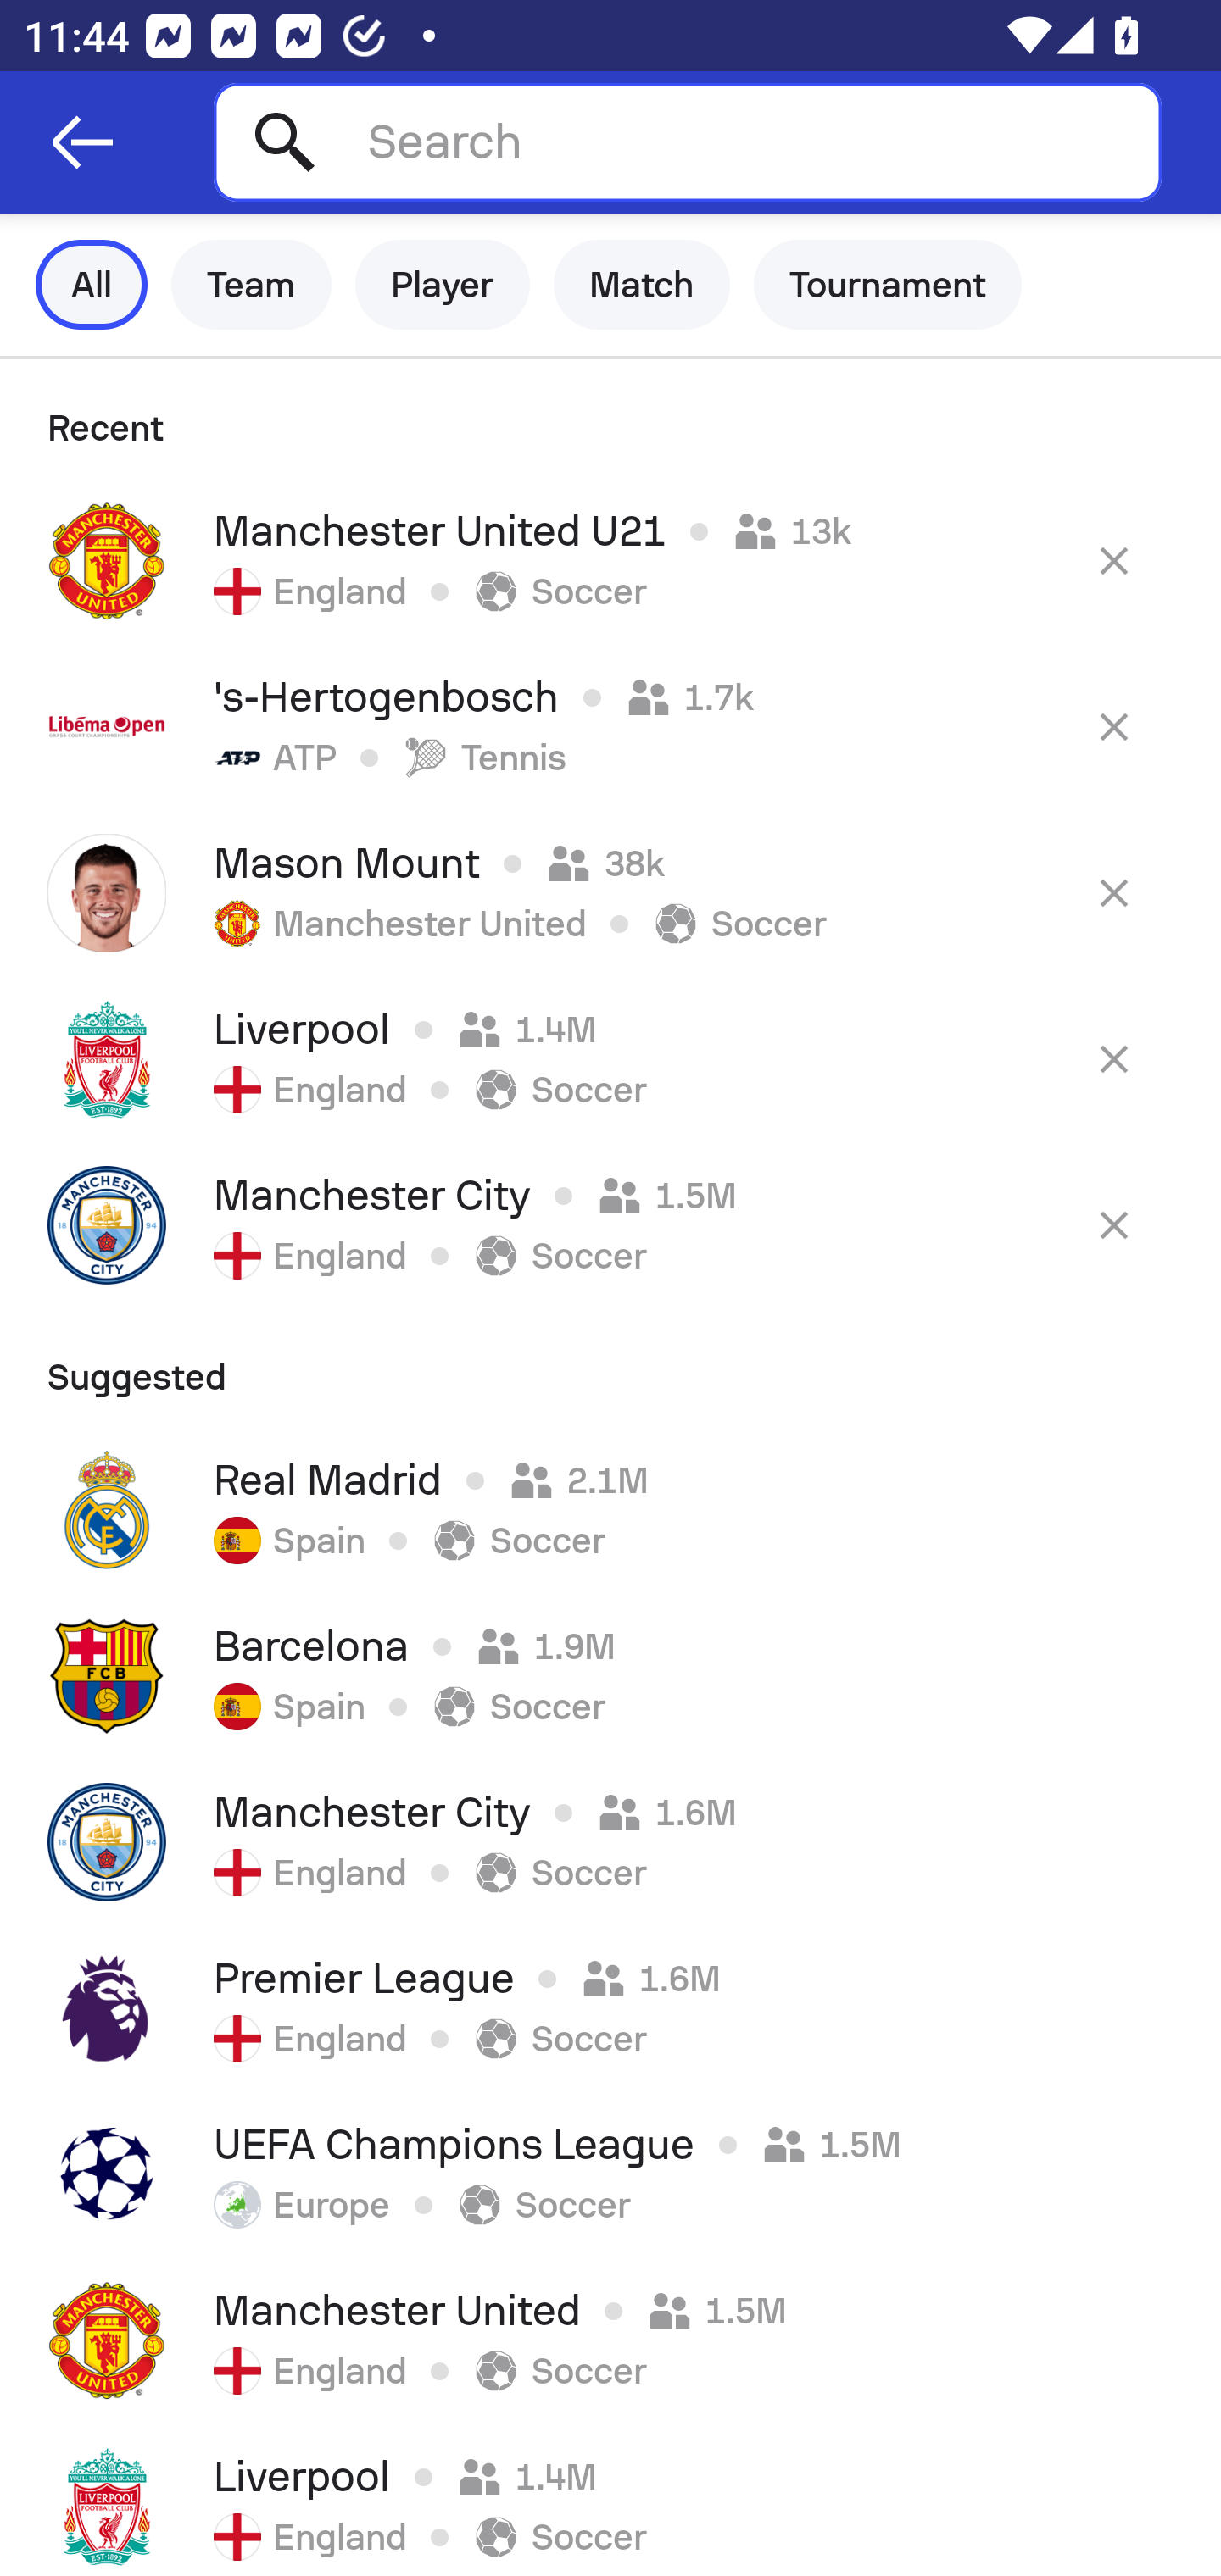  Describe the element at coordinates (642, 285) in the screenshot. I see `Match` at that location.